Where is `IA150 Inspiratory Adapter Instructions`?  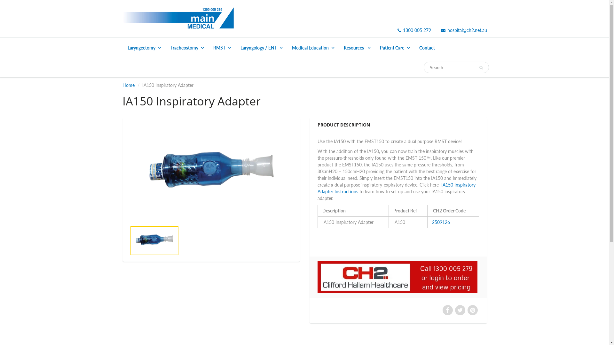
IA150 Inspiratory Adapter Instructions is located at coordinates (396, 188).